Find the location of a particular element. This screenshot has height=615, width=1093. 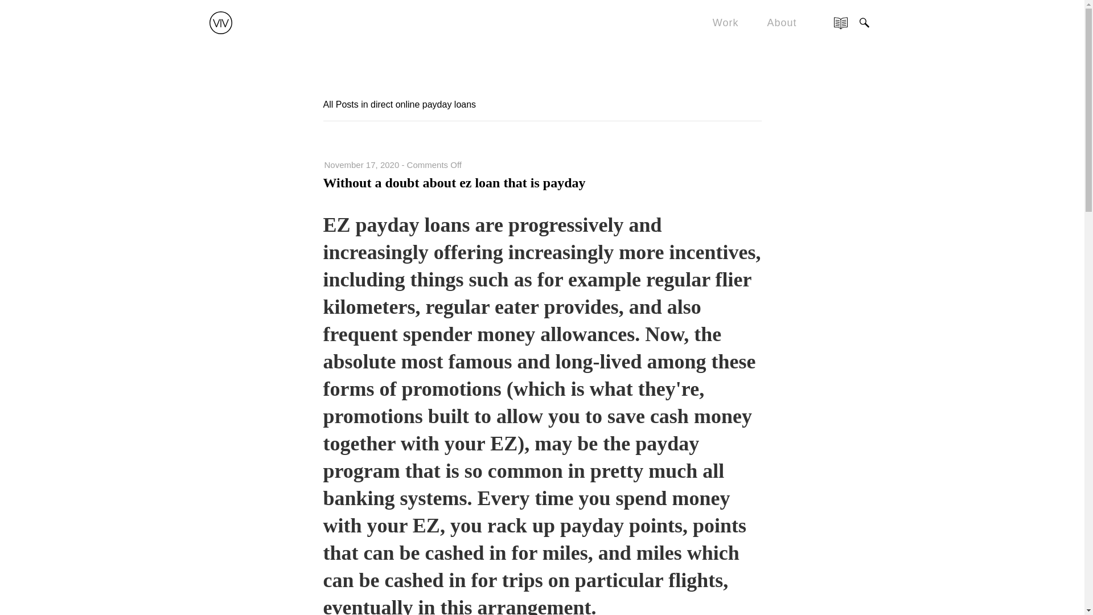

Work is located at coordinates (725, 23).